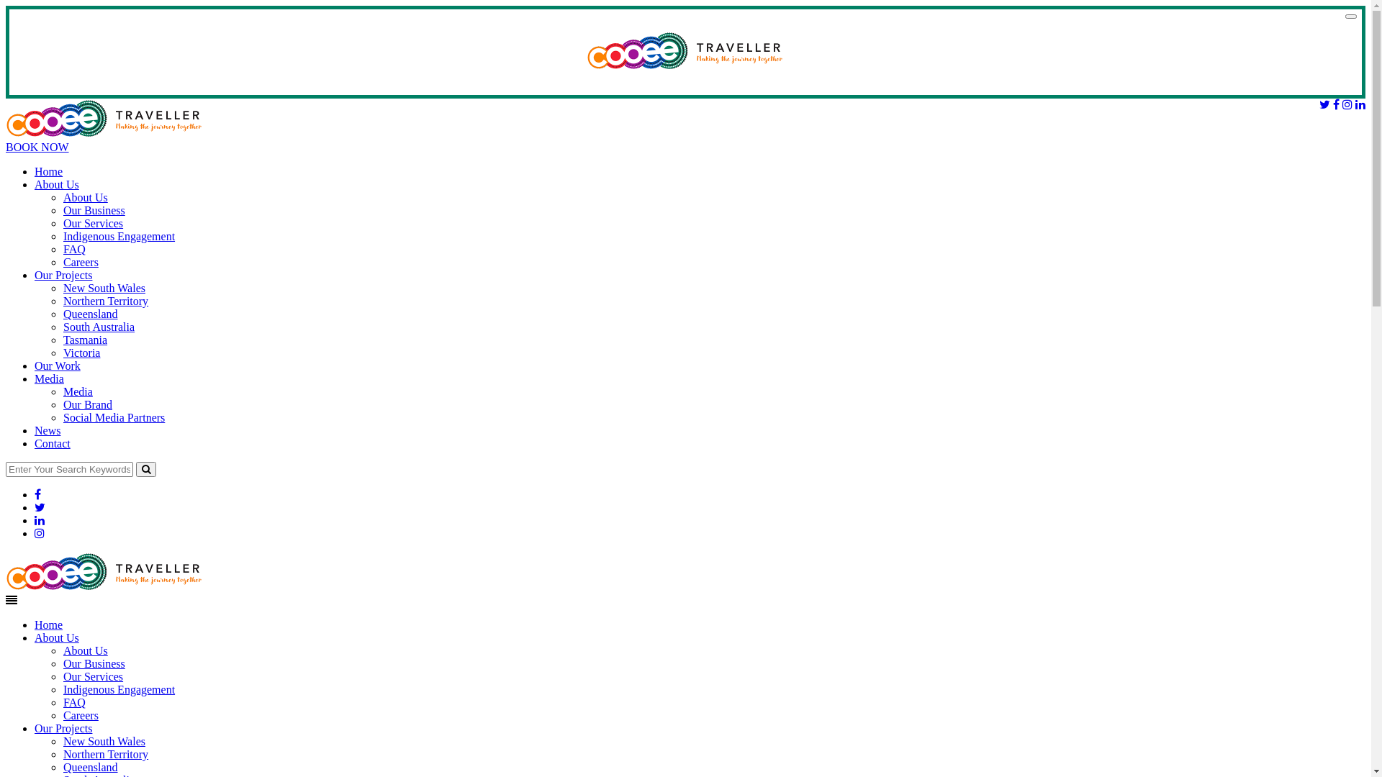 The height and width of the screenshot is (777, 1382). Describe the element at coordinates (86, 650) in the screenshot. I see `About Us` at that location.